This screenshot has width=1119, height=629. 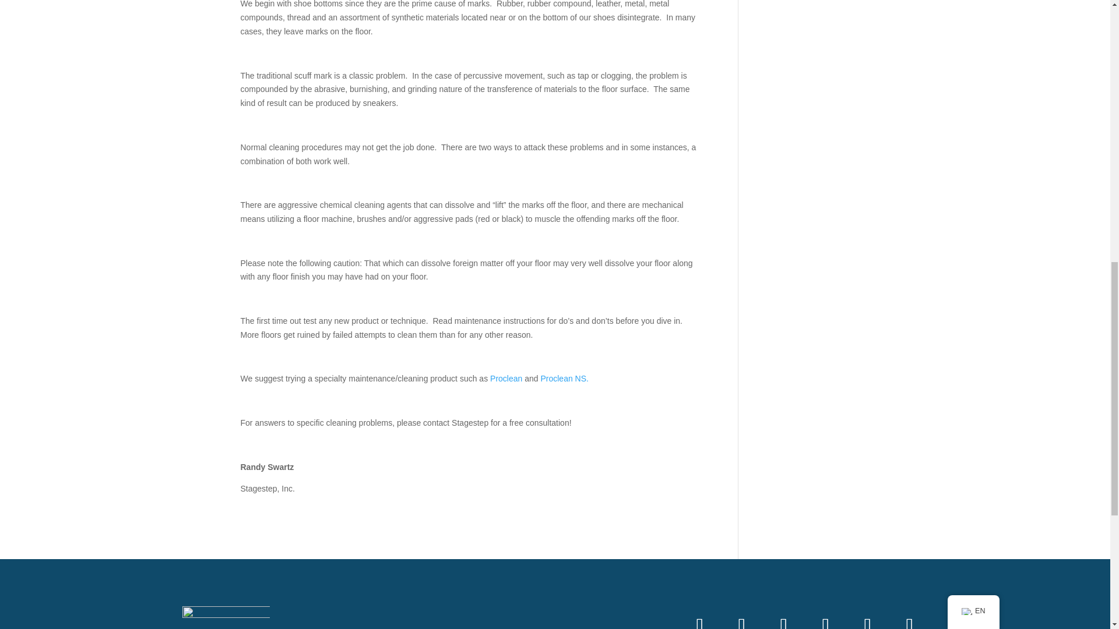 What do you see at coordinates (825, 617) in the screenshot?
I see `Follow on X` at bounding box center [825, 617].